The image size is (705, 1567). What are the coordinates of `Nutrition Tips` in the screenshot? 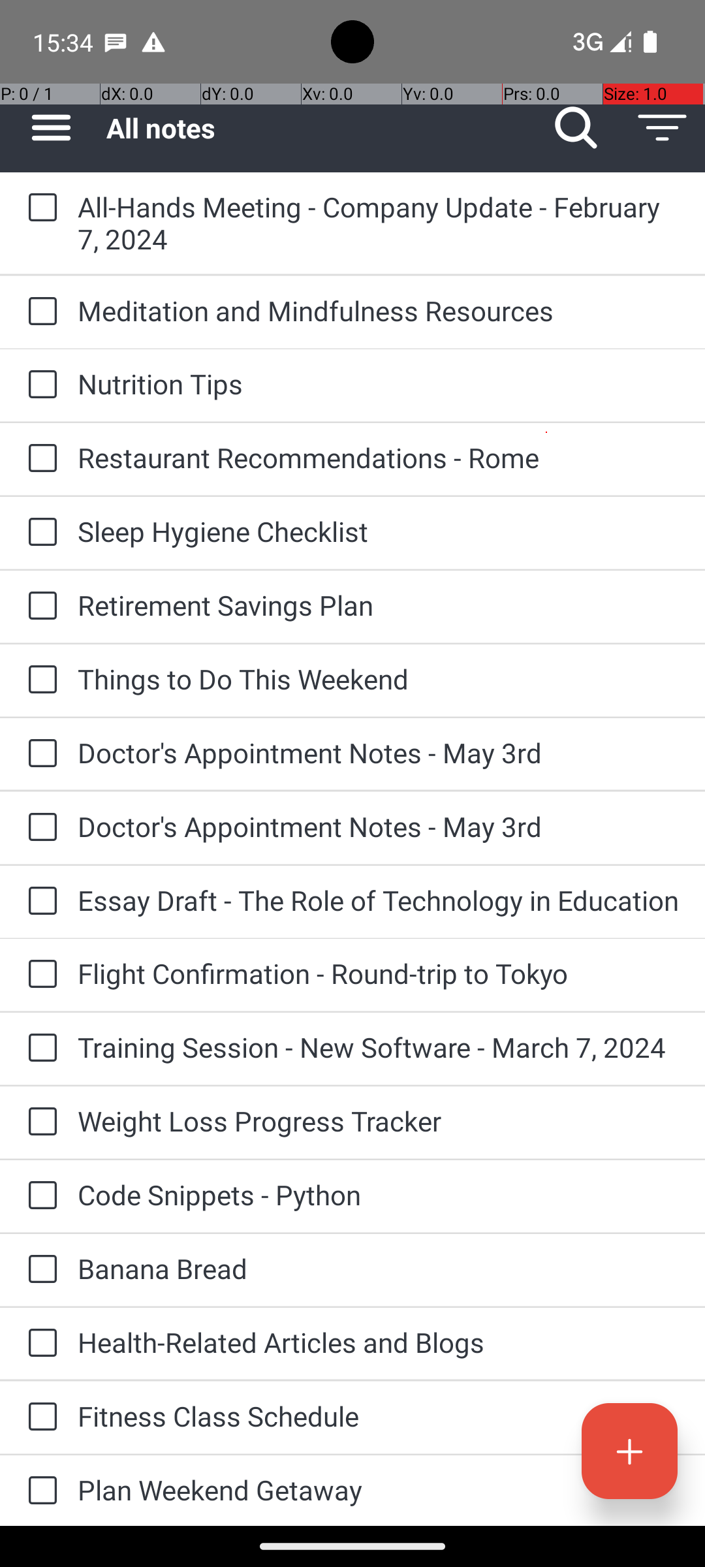 It's located at (379, 384).